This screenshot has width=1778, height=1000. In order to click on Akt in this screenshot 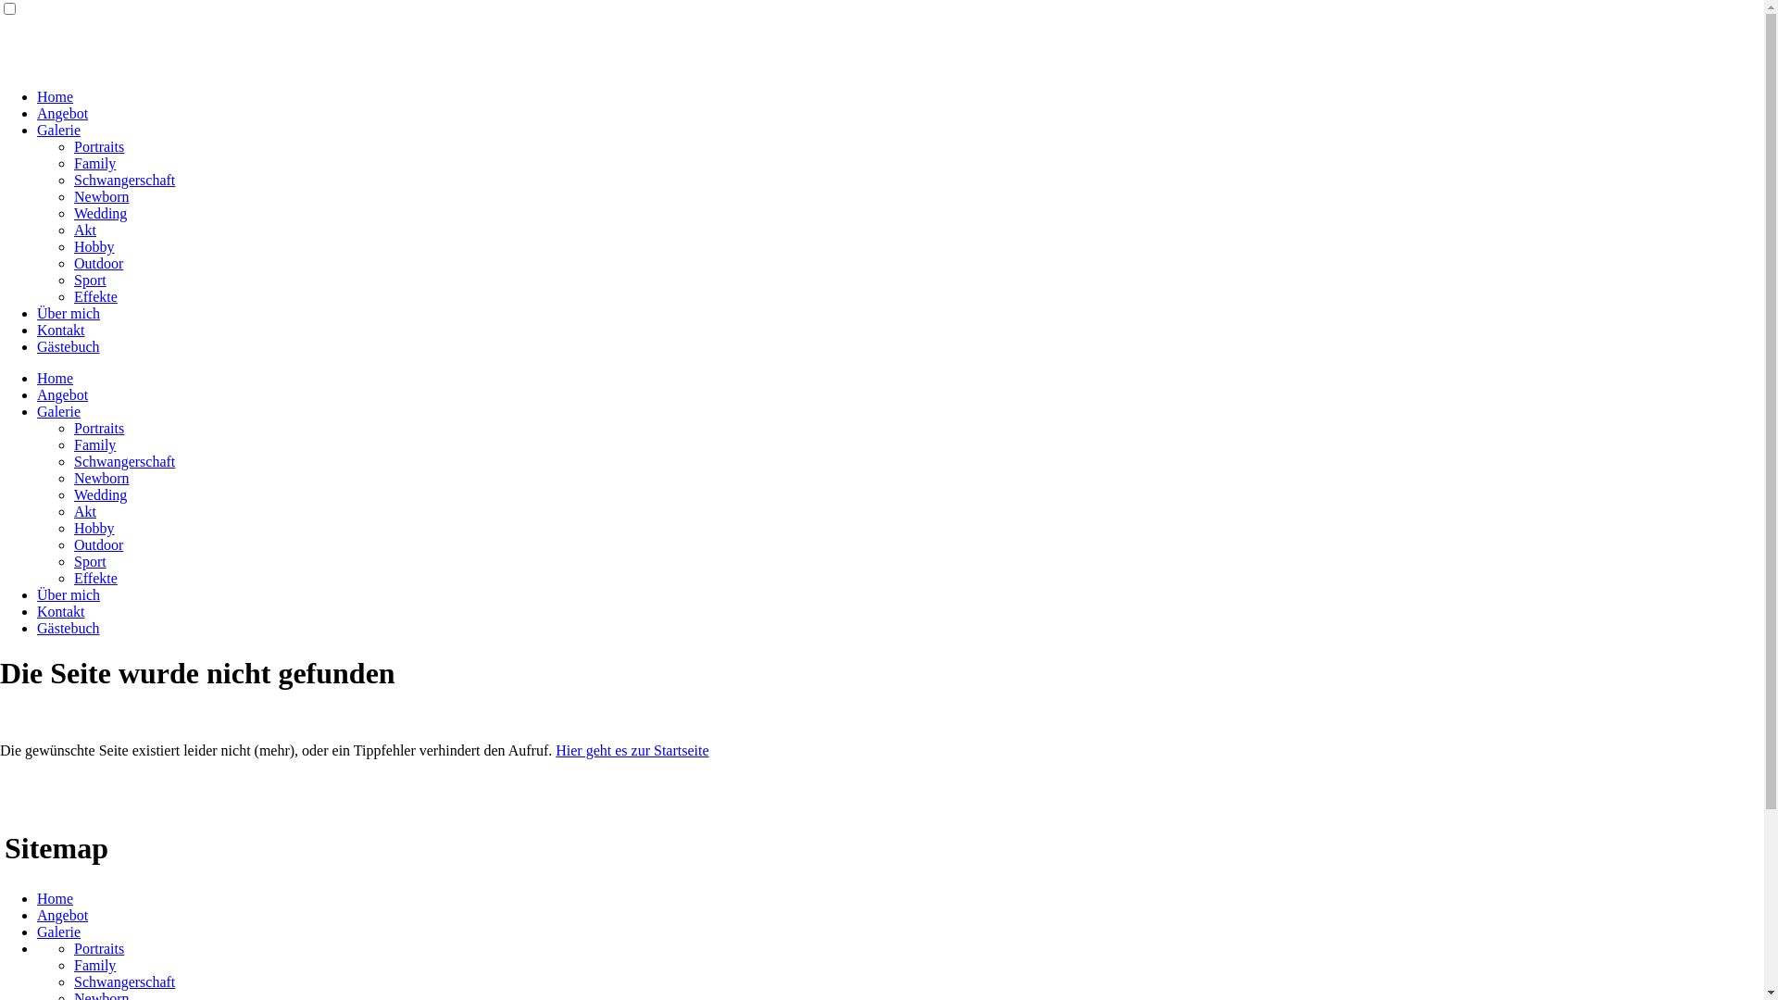, I will do `click(85, 511)`.